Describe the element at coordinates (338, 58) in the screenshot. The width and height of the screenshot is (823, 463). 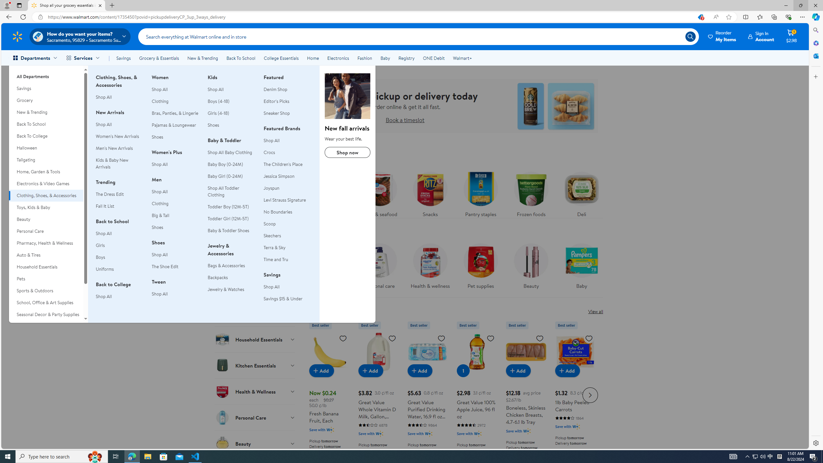
I see `Electronics` at that location.